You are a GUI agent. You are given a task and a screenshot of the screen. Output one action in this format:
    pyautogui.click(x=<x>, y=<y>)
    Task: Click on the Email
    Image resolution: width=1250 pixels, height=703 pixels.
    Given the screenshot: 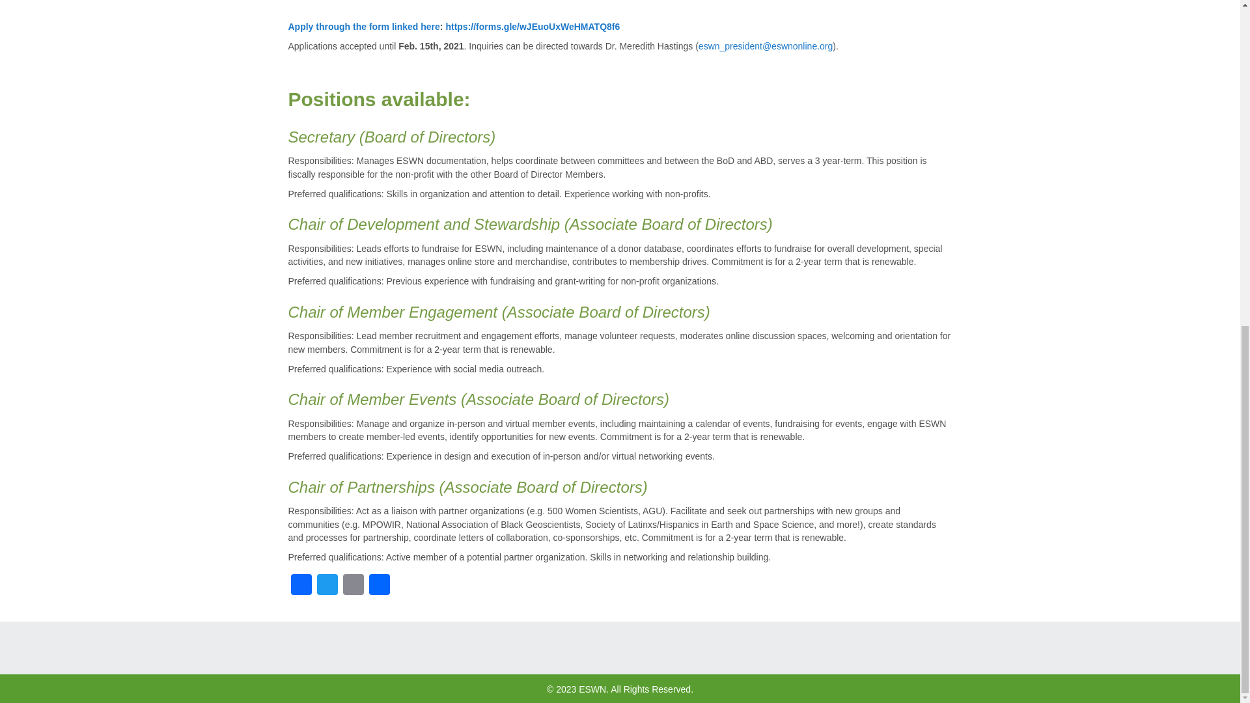 What is the action you would take?
    pyautogui.click(x=353, y=586)
    